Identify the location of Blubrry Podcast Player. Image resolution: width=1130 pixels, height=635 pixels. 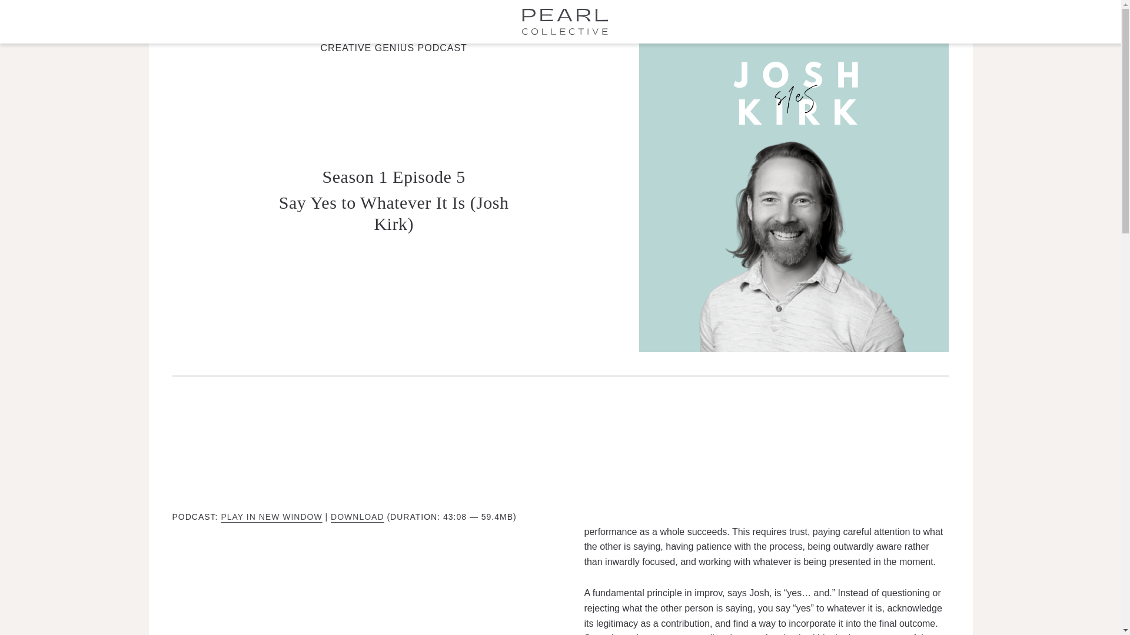
(560, 448).